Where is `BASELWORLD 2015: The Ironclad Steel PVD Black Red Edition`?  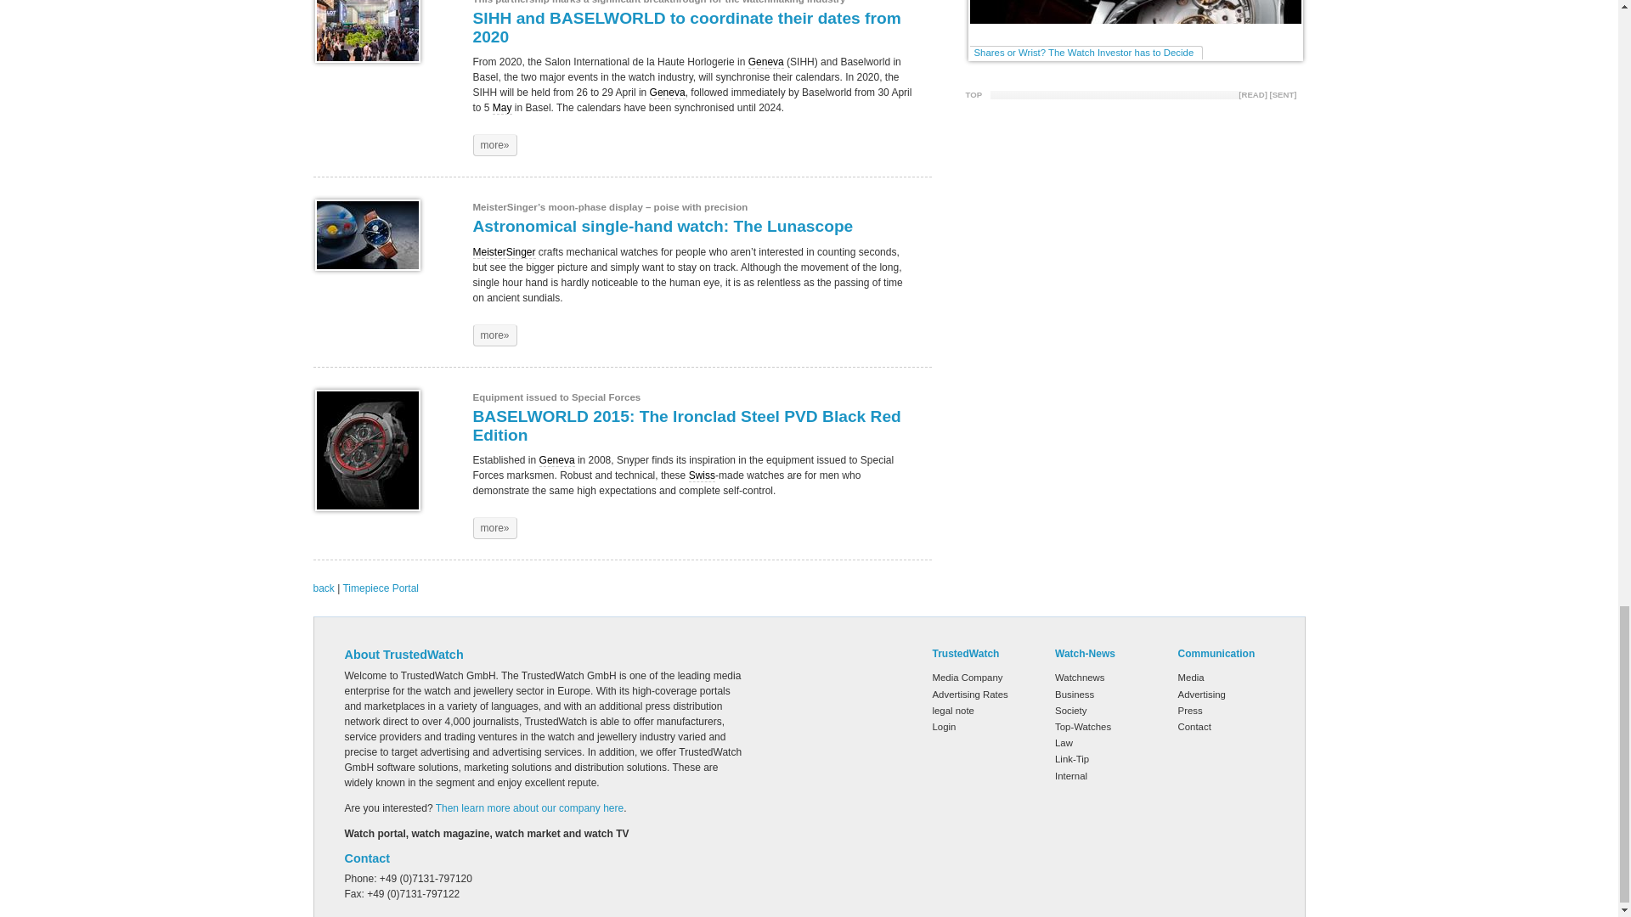
BASELWORLD 2015: The Ironclad Steel PVD Black Red Edition is located at coordinates (494, 528).